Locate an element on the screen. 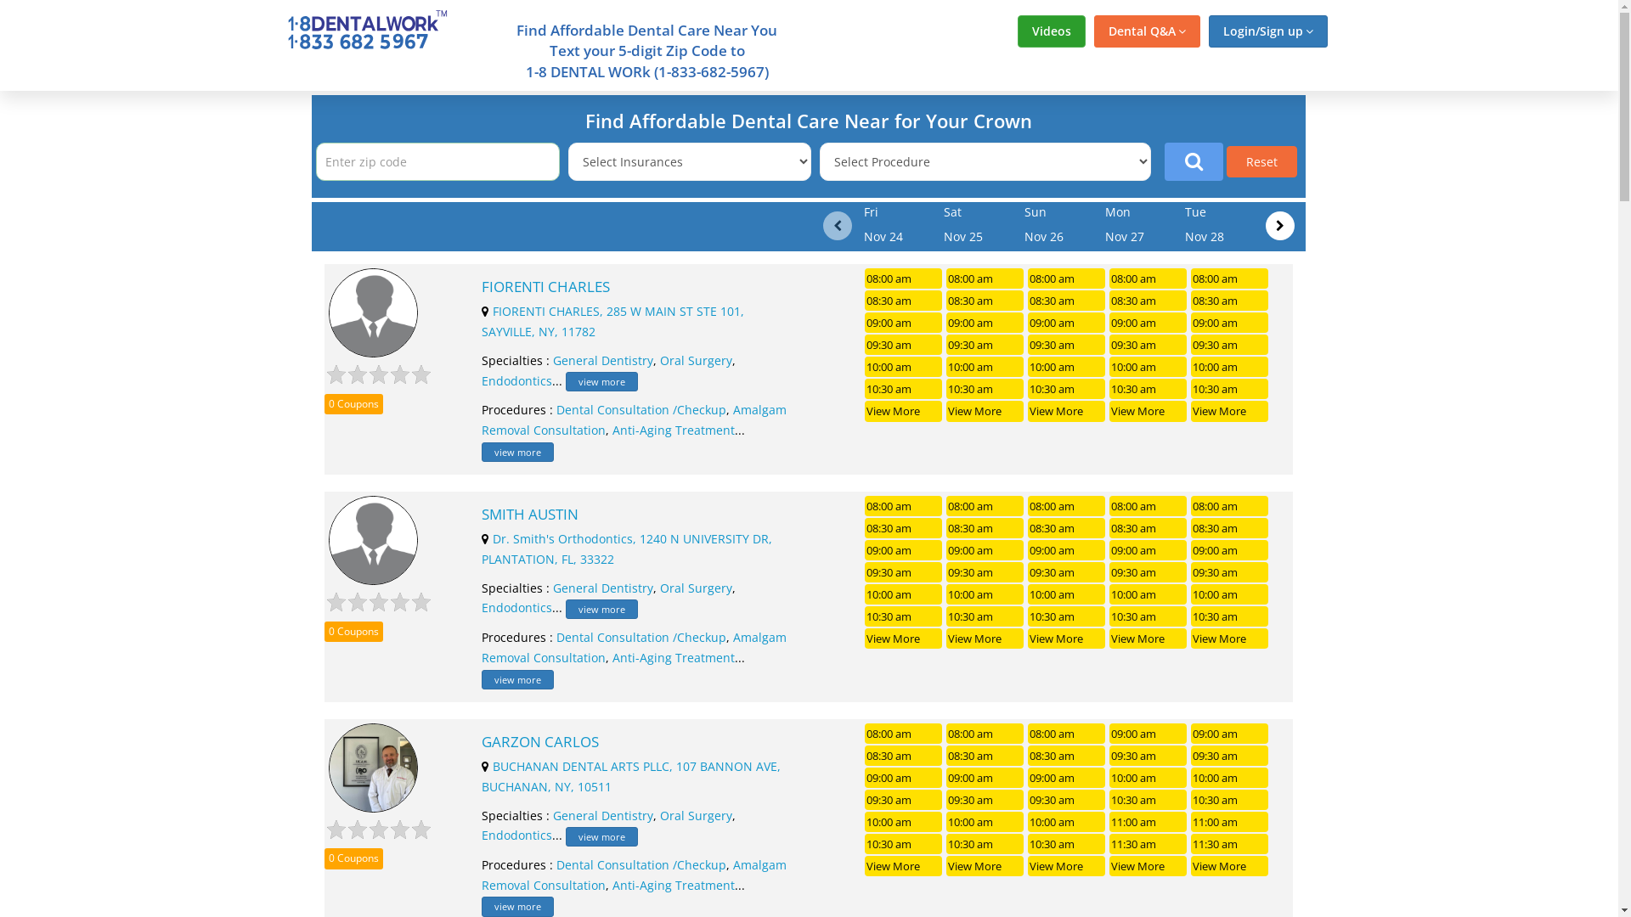 This screenshot has width=1631, height=917. 10:00 am is located at coordinates (1148, 778).